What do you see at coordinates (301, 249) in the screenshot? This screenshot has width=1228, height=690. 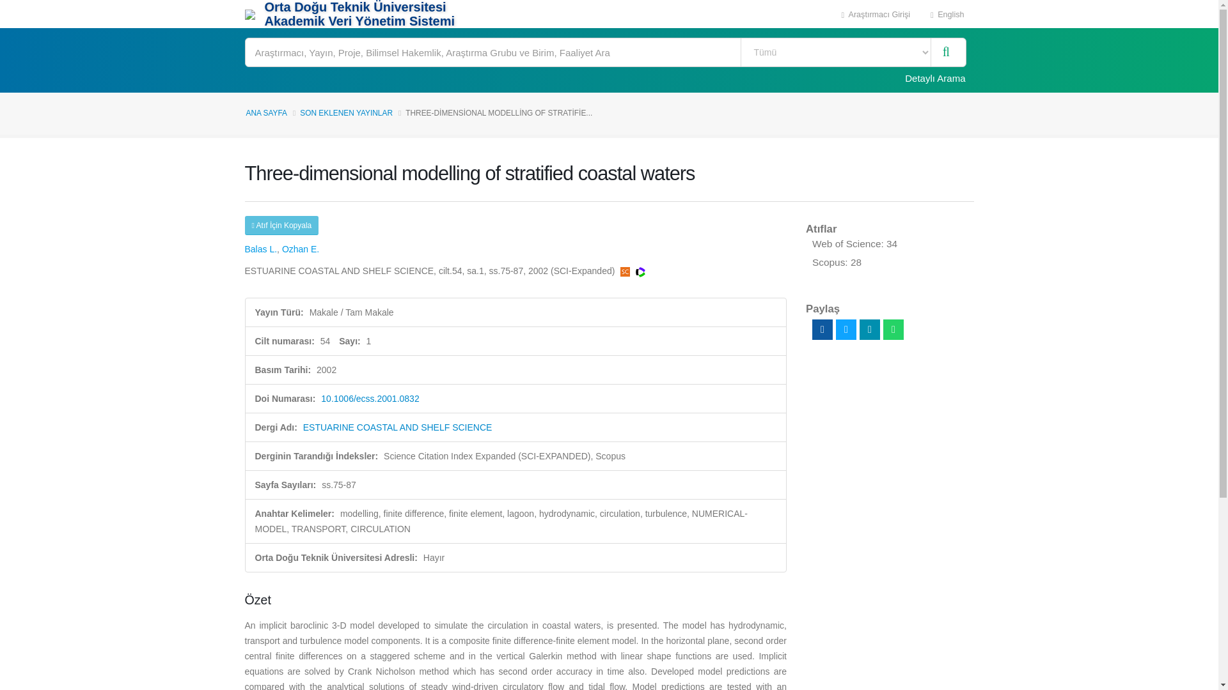 I see `Ozhan E.` at bounding box center [301, 249].